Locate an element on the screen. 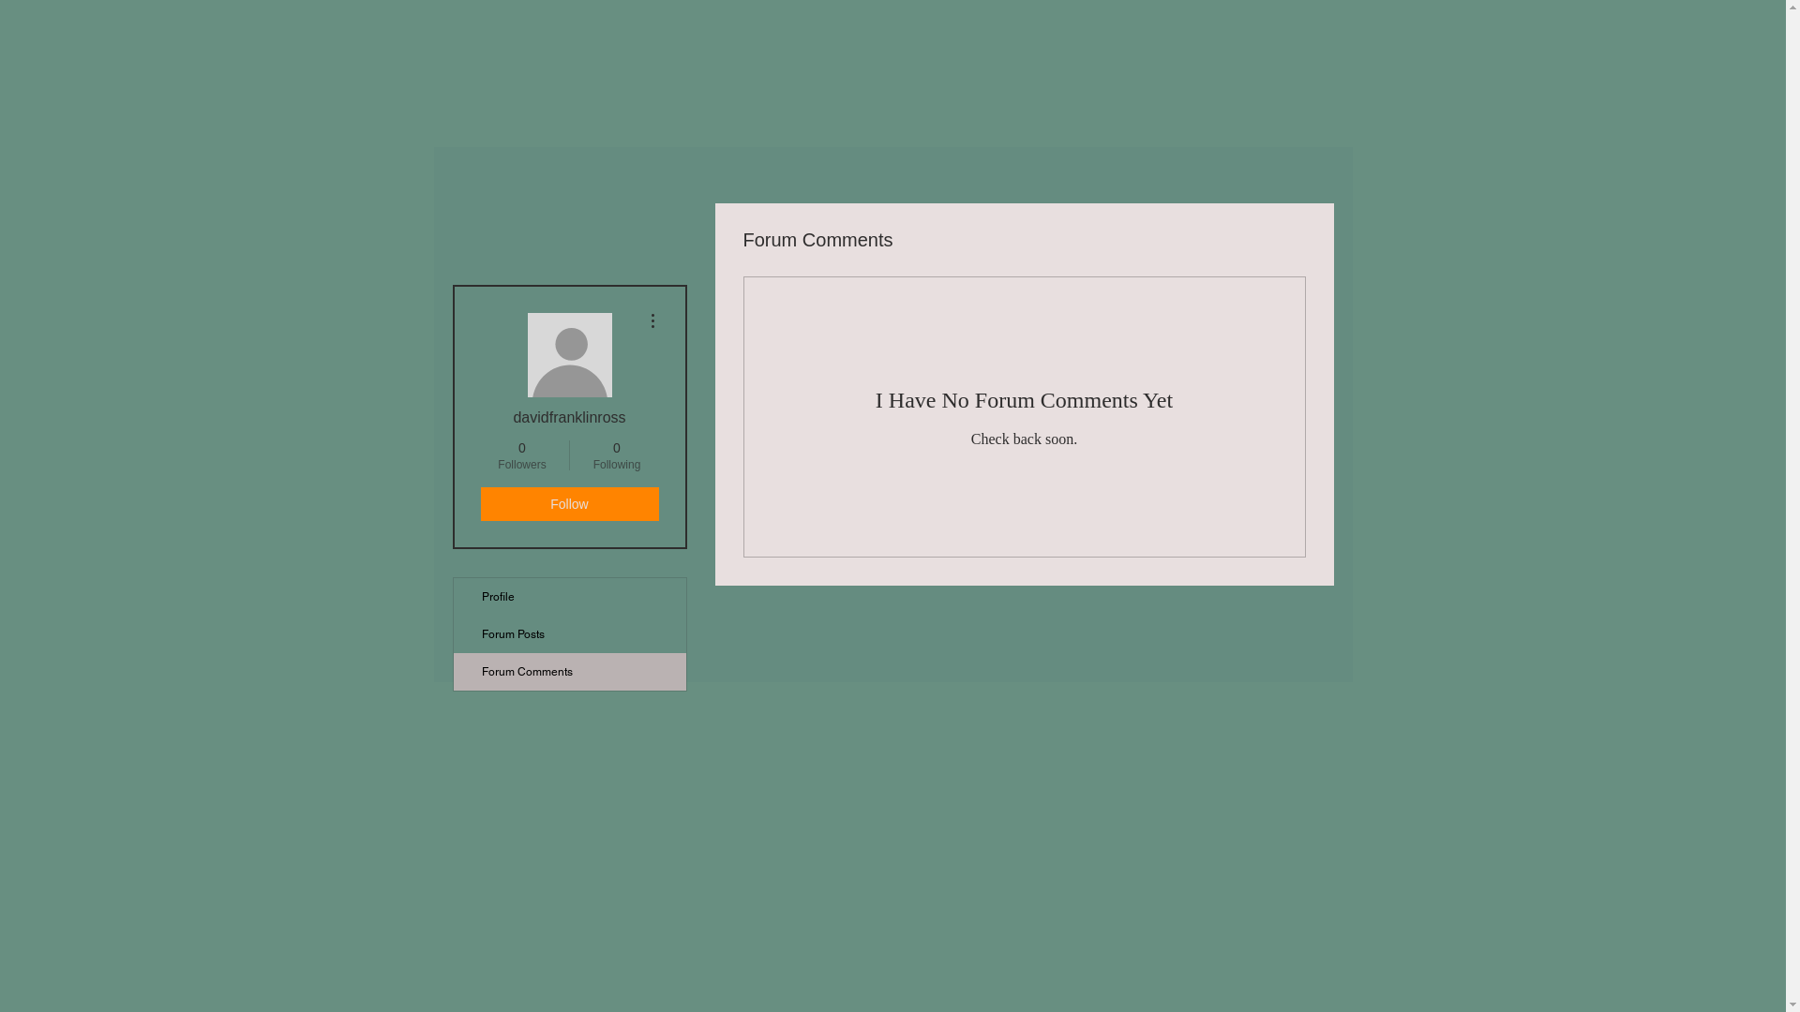 The height and width of the screenshot is (1012, 1800). 0
Following is located at coordinates (617, 455).